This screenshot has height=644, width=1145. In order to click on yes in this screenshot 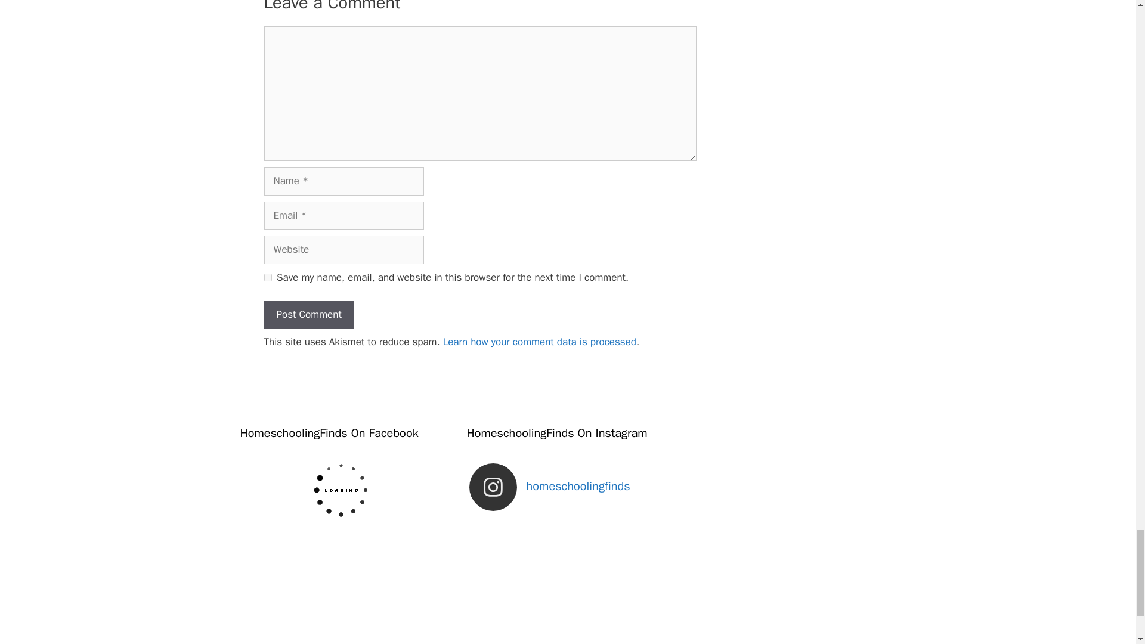, I will do `click(267, 277)`.